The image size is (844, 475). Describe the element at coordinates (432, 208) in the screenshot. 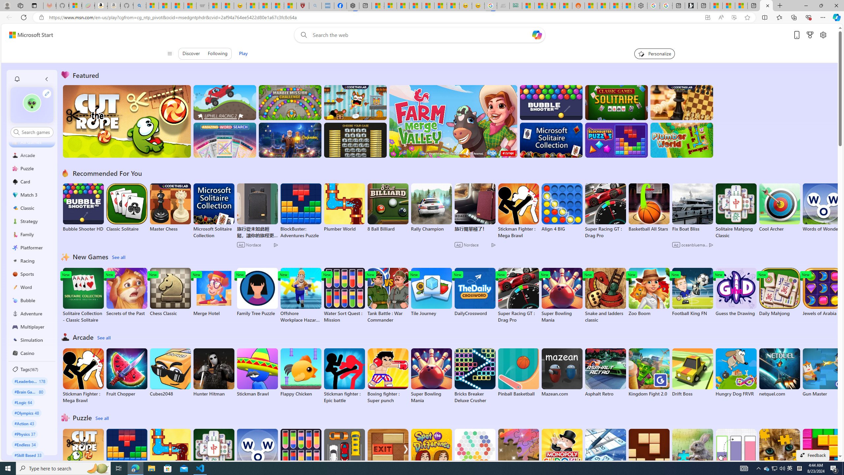

I see `Rally Champion` at that location.